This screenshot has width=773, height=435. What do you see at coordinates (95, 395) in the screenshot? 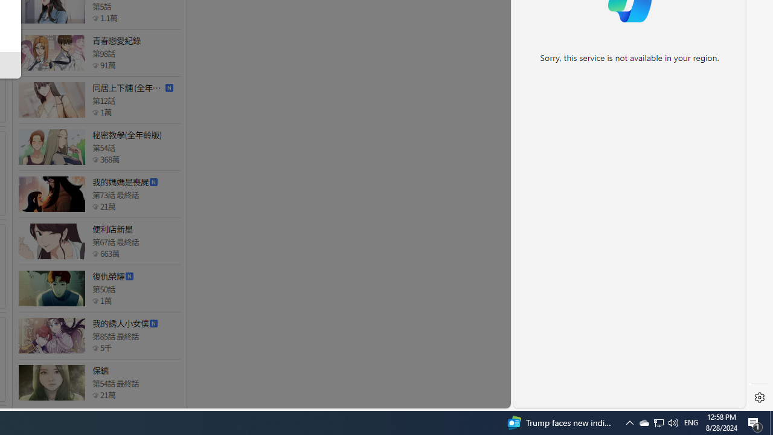
I see `Class: epicon_starpoint` at bounding box center [95, 395].